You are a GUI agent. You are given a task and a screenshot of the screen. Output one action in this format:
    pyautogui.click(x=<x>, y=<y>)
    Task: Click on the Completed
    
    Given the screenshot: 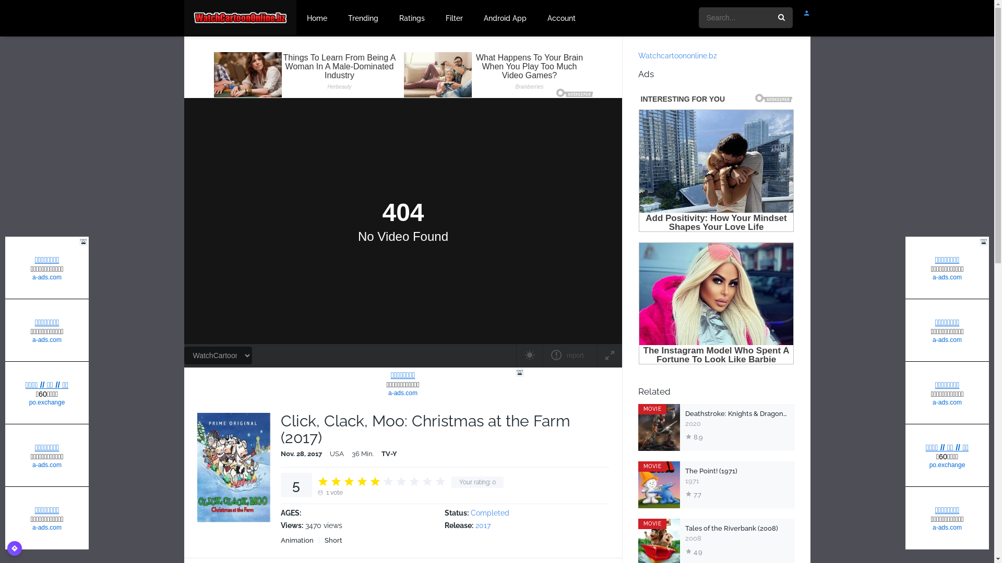 What is the action you would take?
    pyautogui.click(x=490, y=513)
    